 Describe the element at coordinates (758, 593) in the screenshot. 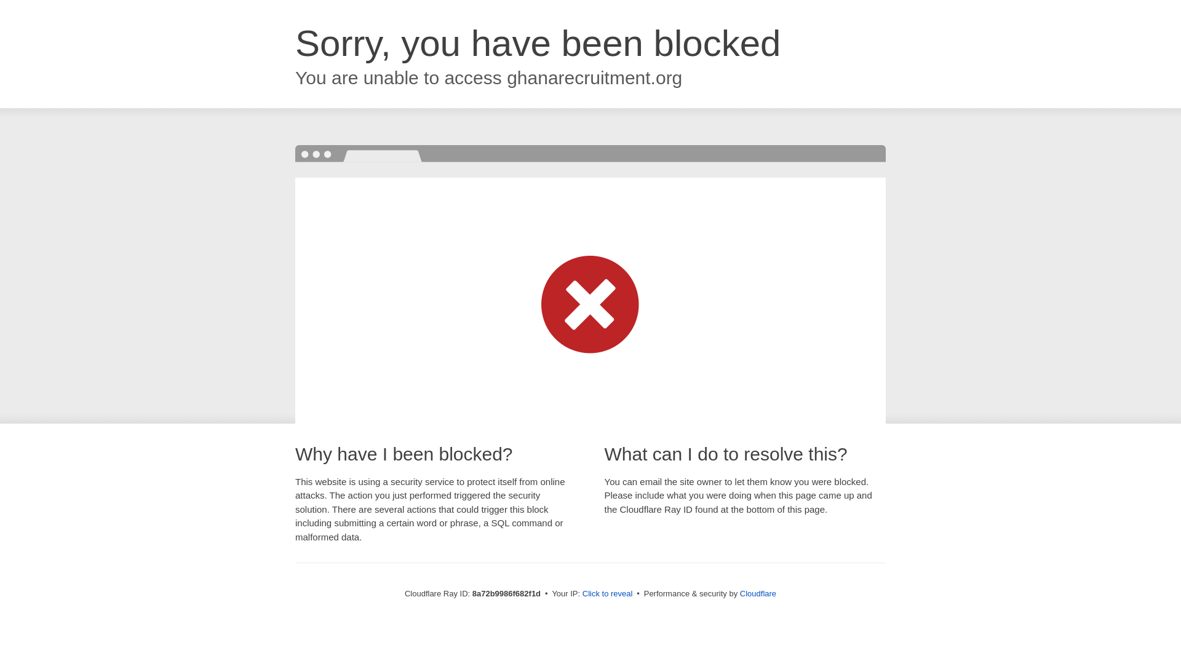

I see `Cloudflare` at that location.